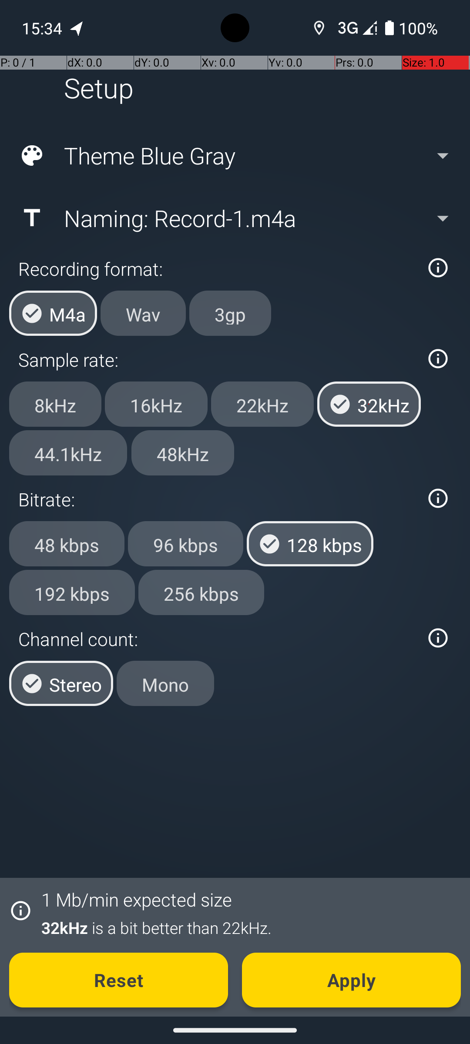 Image resolution: width=470 pixels, height=1044 pixels. What do you see at coordinates (137, 900) in the screenshot?
I see `1 Mb/min expected size` at bounding box center [137, 900].